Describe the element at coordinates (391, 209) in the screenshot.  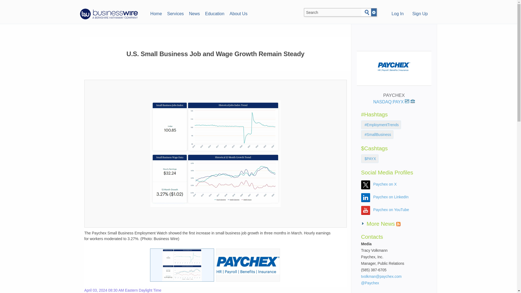
I see `Paychex on YouTube` at that location.